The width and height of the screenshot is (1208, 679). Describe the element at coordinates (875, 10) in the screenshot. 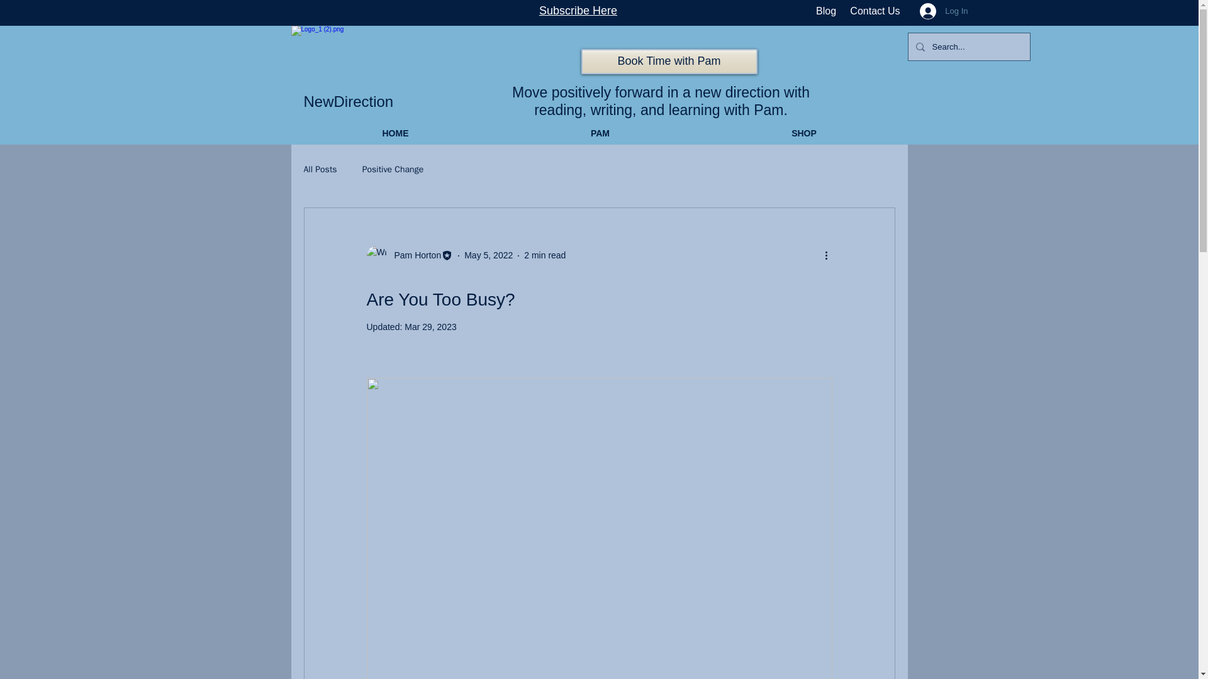

I see `Contact Us` at that location.